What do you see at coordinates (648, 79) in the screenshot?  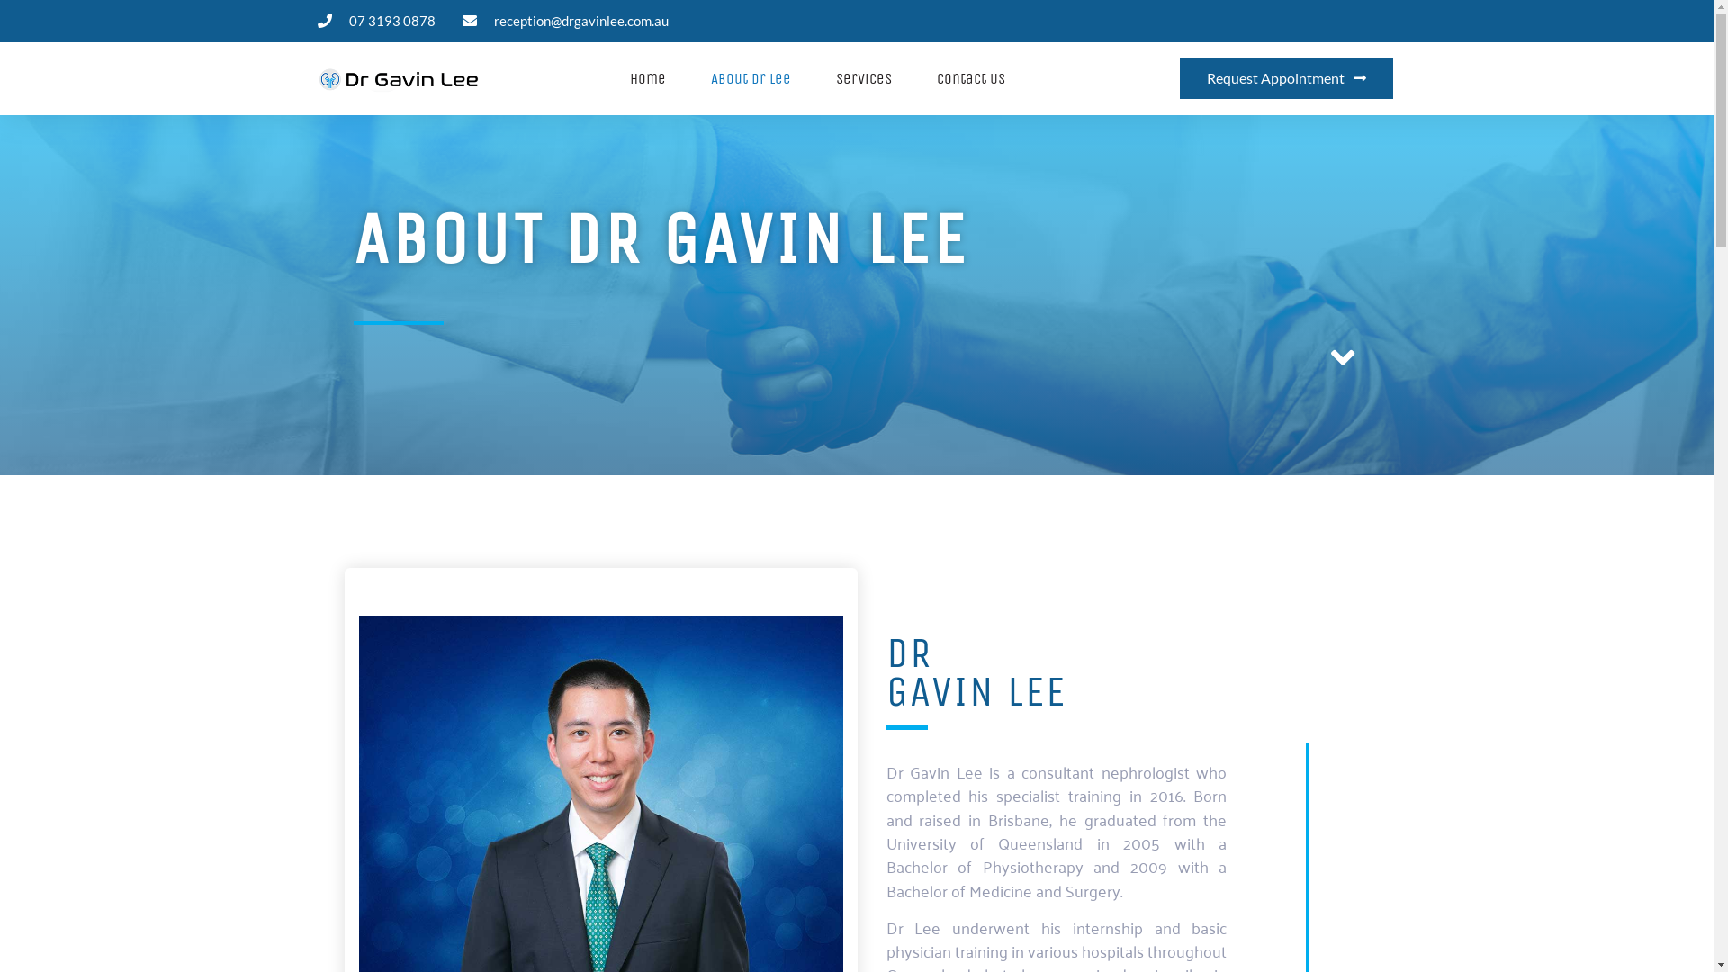 I see `Home` at bounding box center [648, 79].